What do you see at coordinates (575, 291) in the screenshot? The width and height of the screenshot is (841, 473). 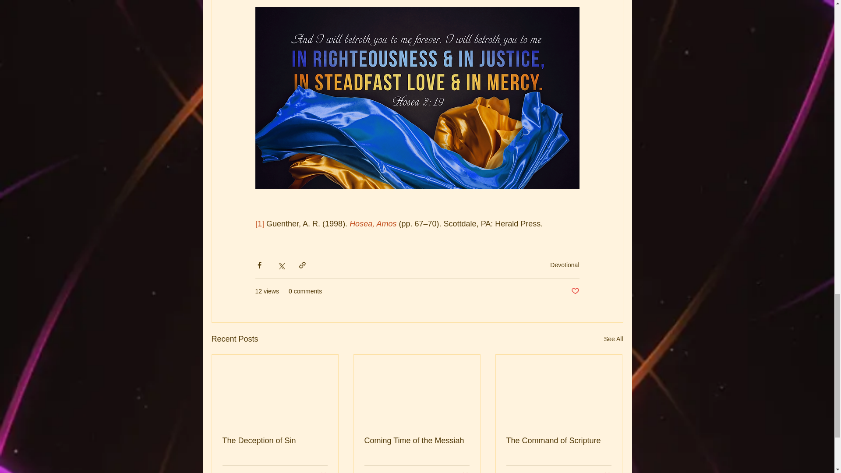 I see `Post not marked as liked` at bounding box center [575, 291].